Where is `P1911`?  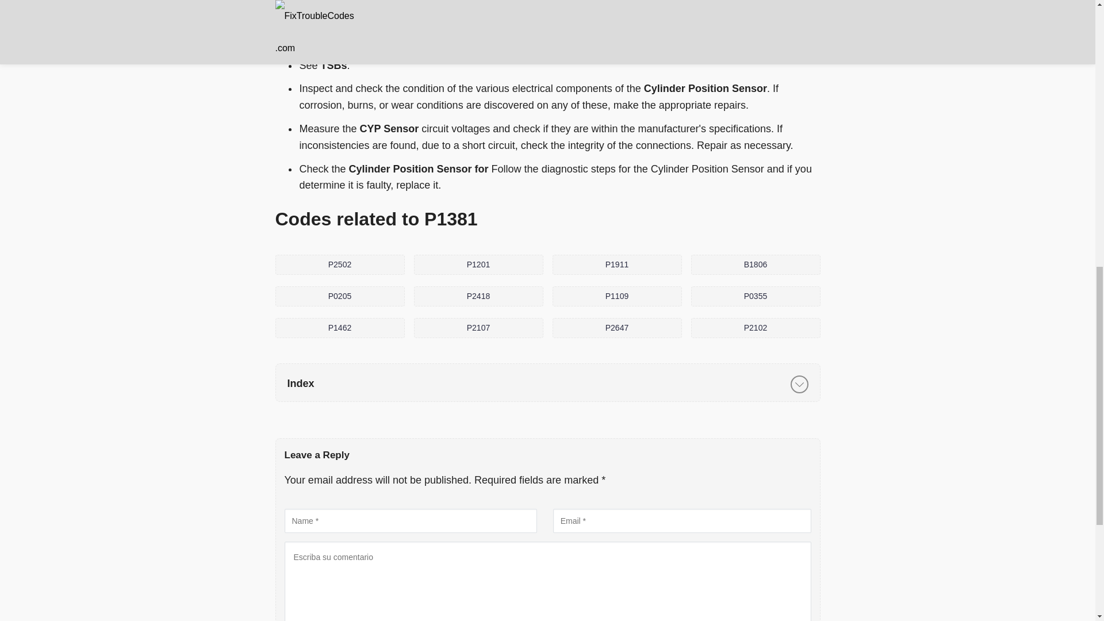
P1911 is located at coordinates (616, 264).